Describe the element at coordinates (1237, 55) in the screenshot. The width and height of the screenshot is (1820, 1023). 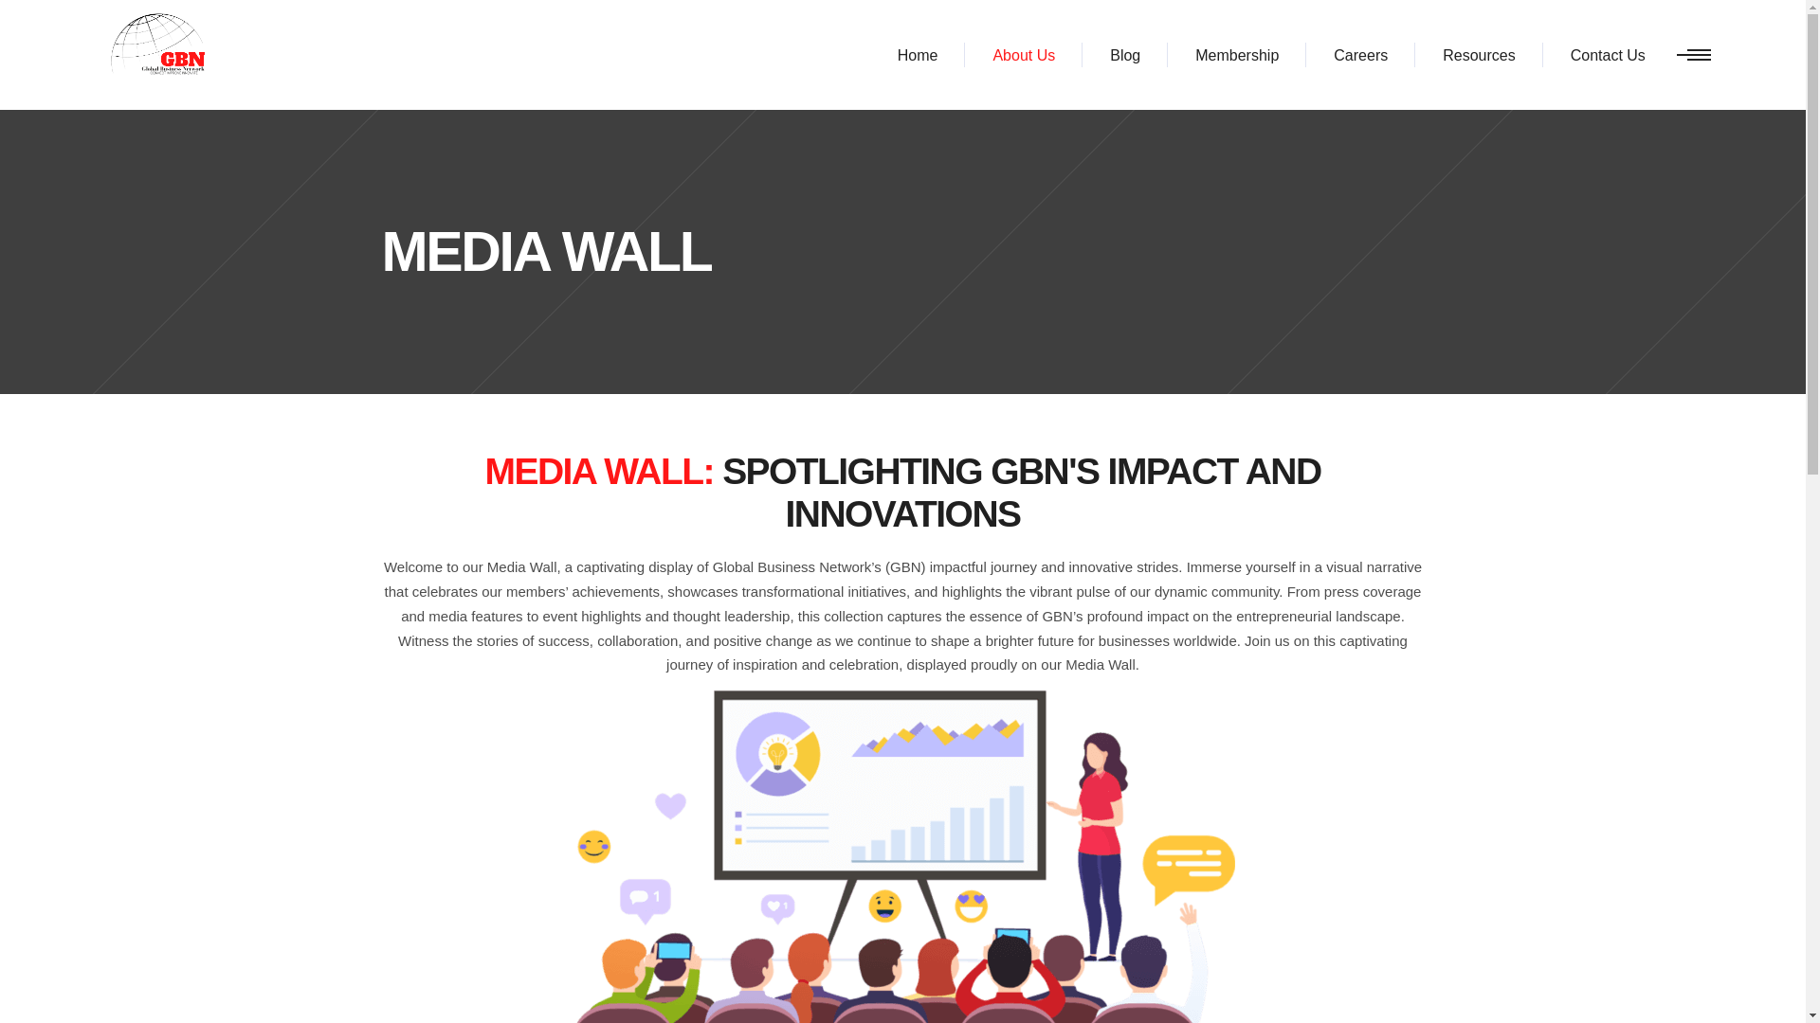
I see `Membership` at that location.